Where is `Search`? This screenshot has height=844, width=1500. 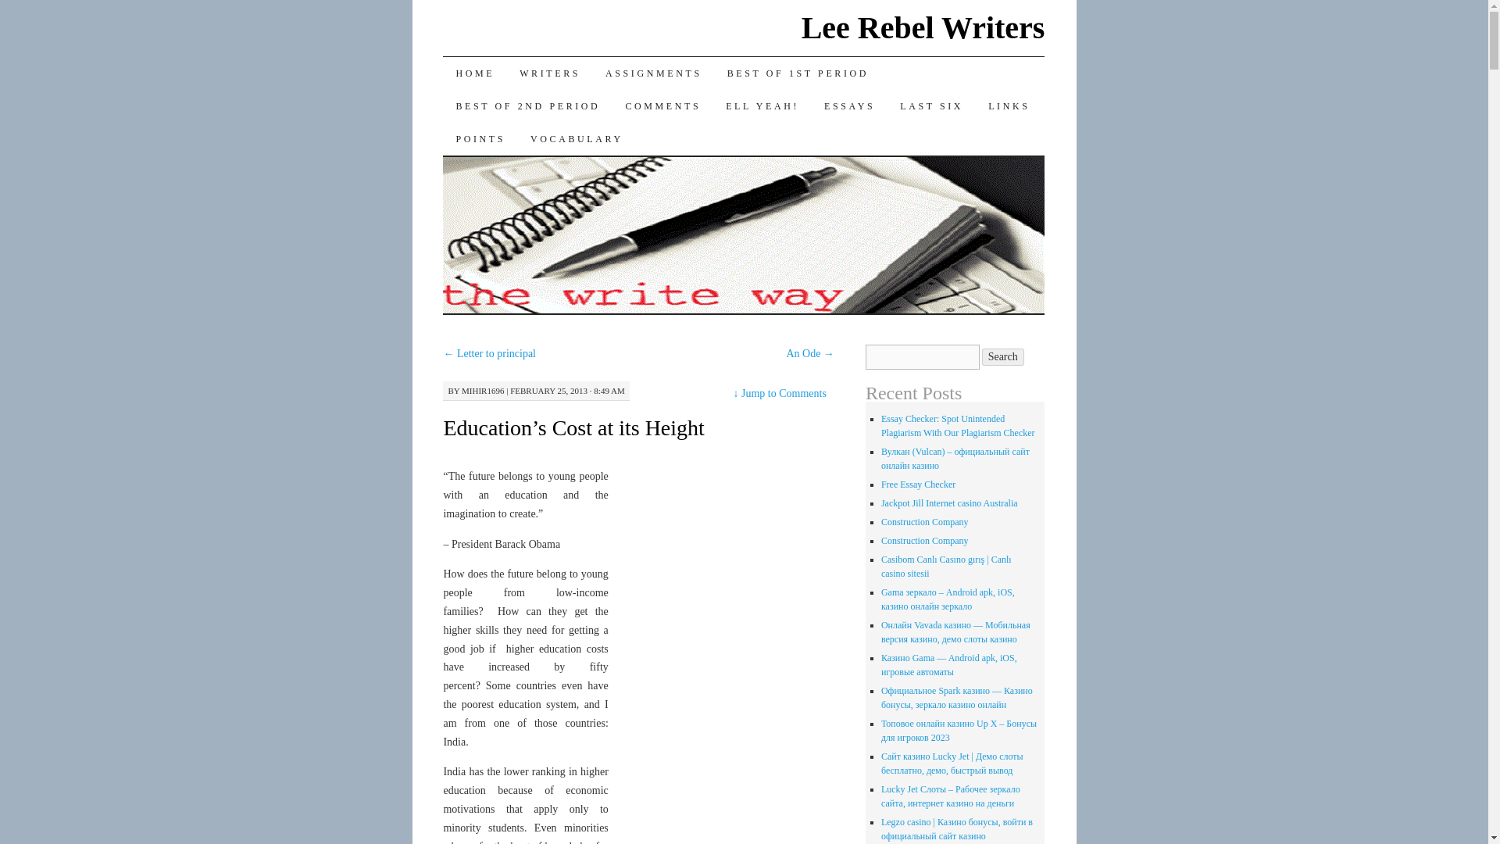 Search is located at coordinates (1003, 356).